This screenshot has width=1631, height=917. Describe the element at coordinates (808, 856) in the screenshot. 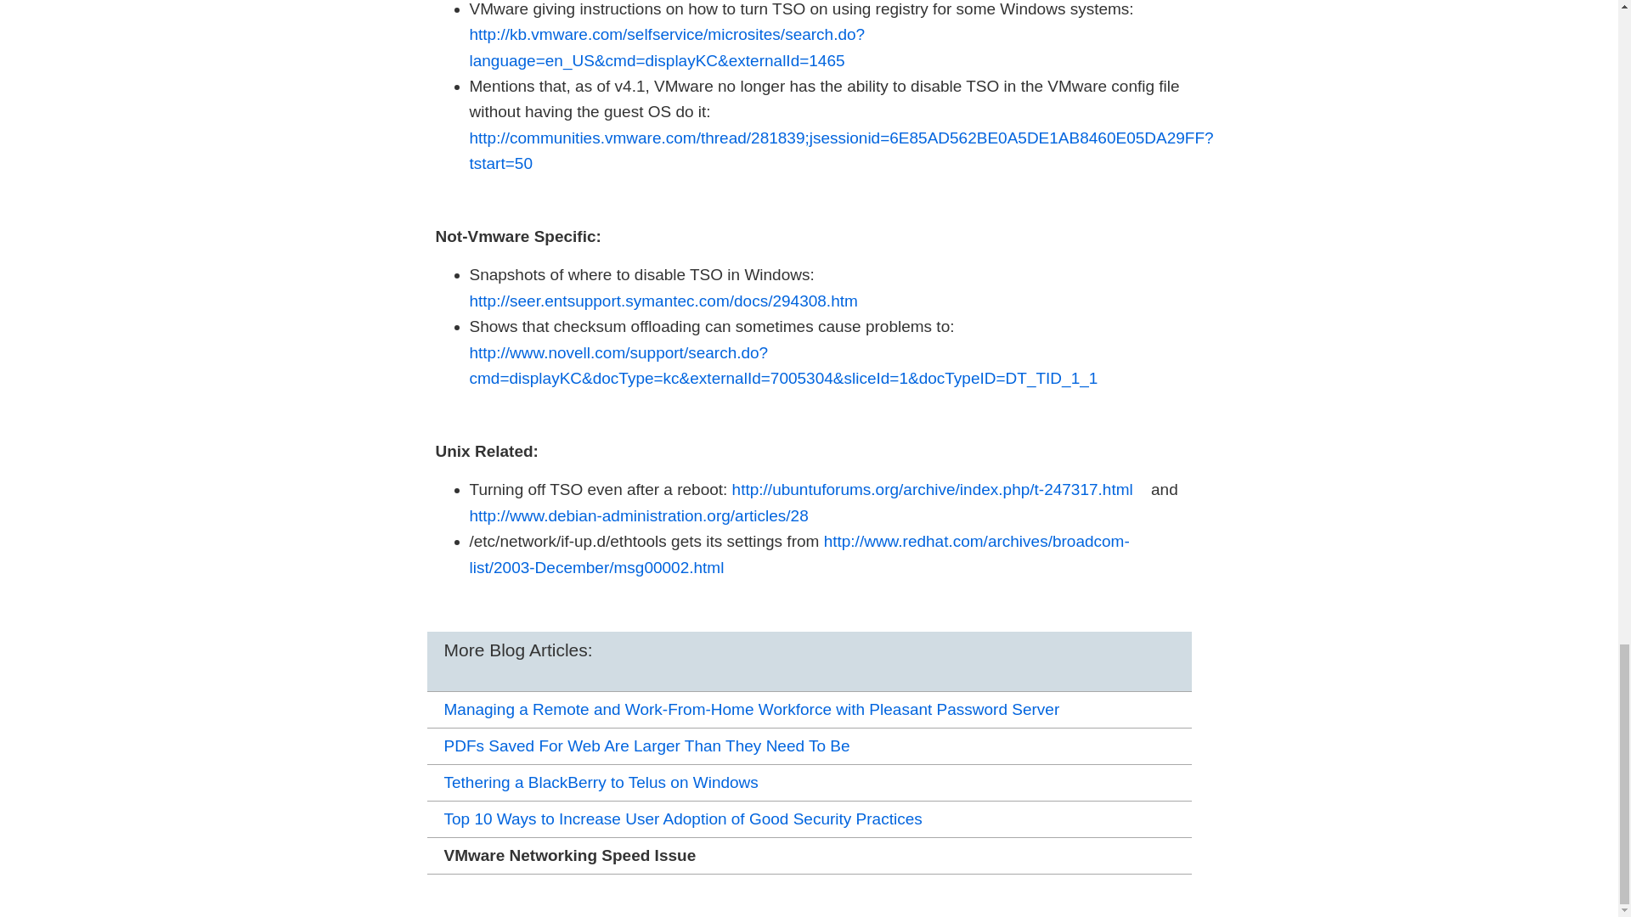

I see `VMware Networking Speed Issue` at that location.